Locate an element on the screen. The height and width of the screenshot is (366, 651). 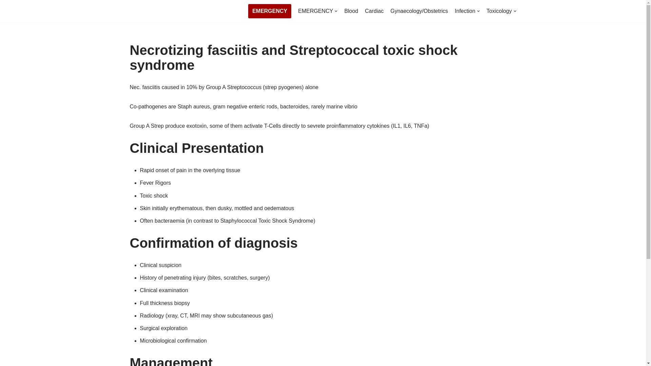
Gynaecology/Obstetrics is located at coordinates (419, 11).